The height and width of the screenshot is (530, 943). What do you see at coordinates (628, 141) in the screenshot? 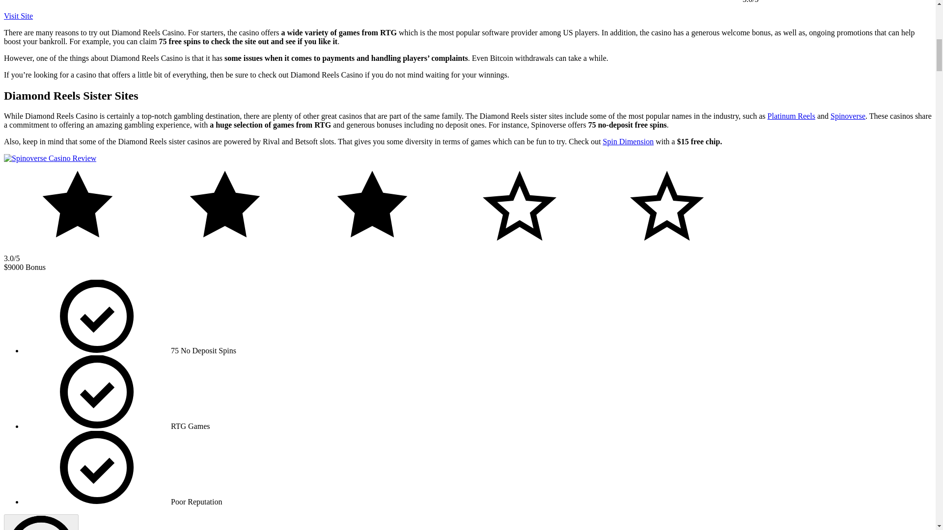
I see `Spin Dimension` at bounding box center [628, 141].